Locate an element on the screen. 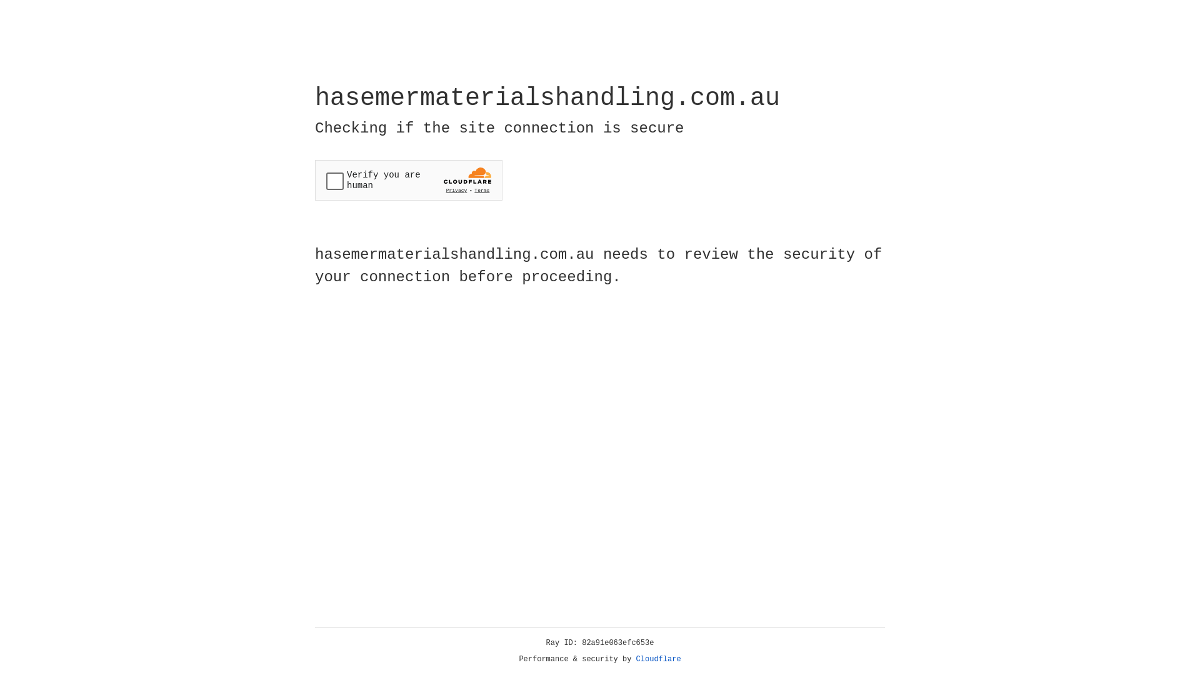  Cloudflare is located at coordinates (659, 659).